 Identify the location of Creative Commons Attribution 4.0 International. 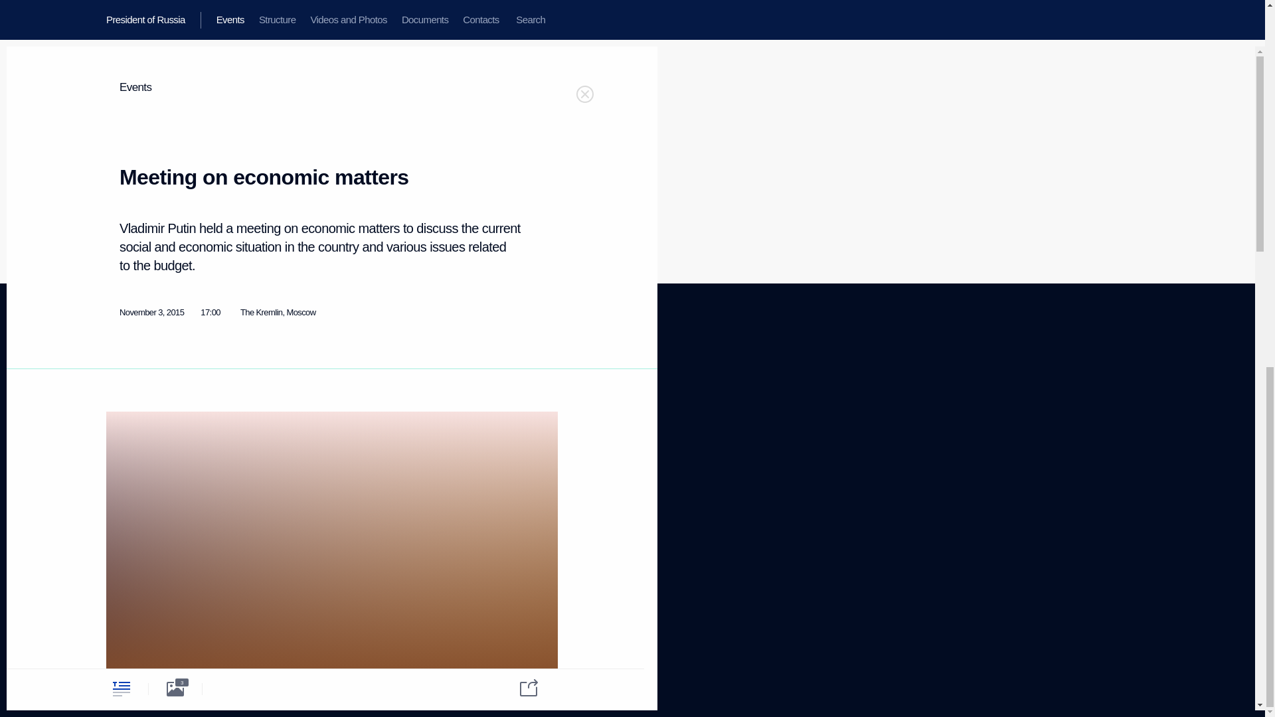
(278, 392).